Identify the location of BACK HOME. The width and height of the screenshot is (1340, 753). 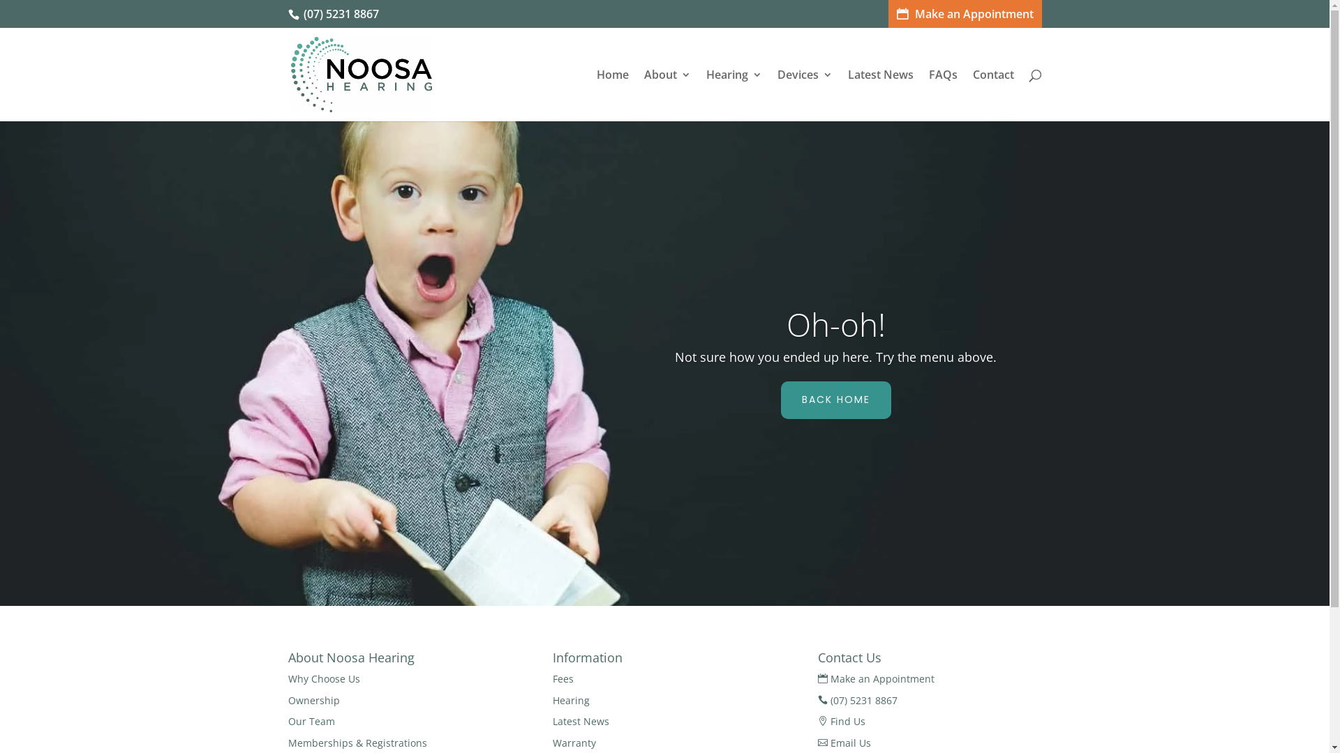
(836, 400).